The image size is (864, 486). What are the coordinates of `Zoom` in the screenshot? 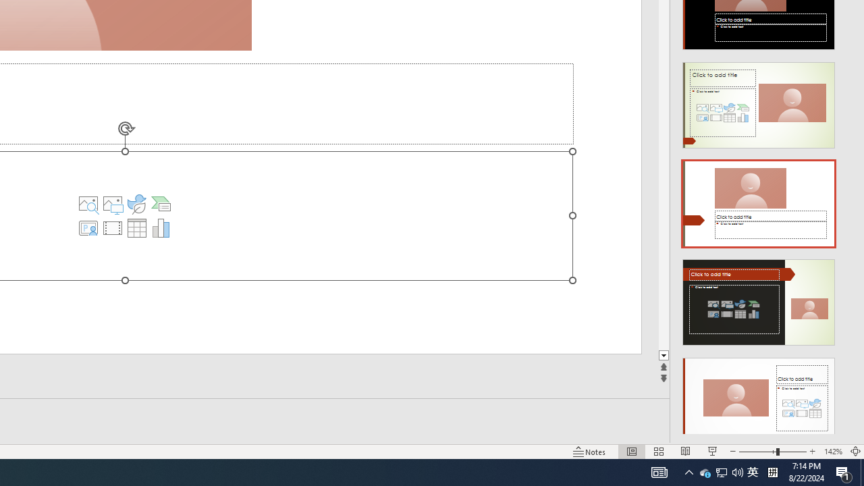 It's located at (772, 451).